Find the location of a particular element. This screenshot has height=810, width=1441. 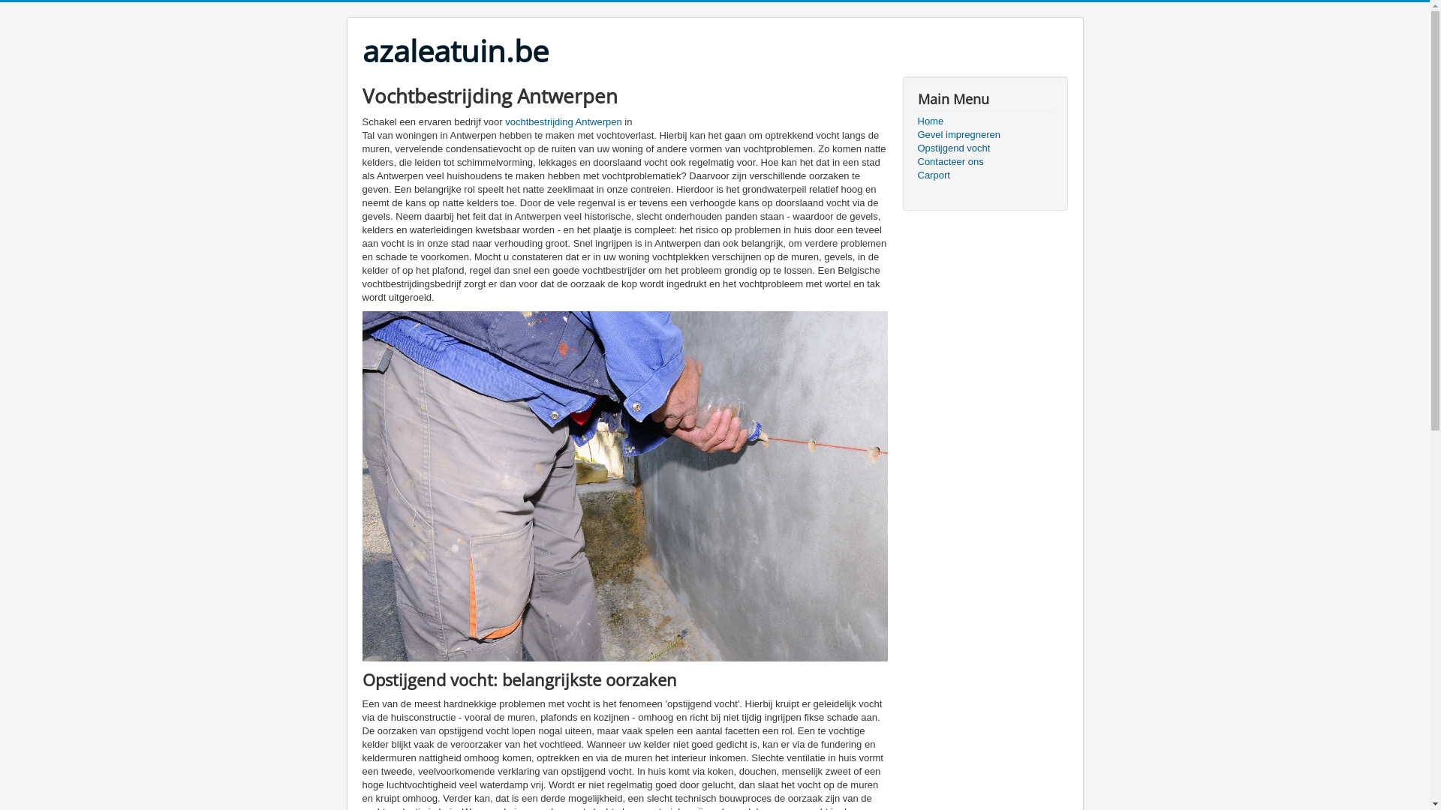

azaleatuin.be is located at coordinates (455, 51).